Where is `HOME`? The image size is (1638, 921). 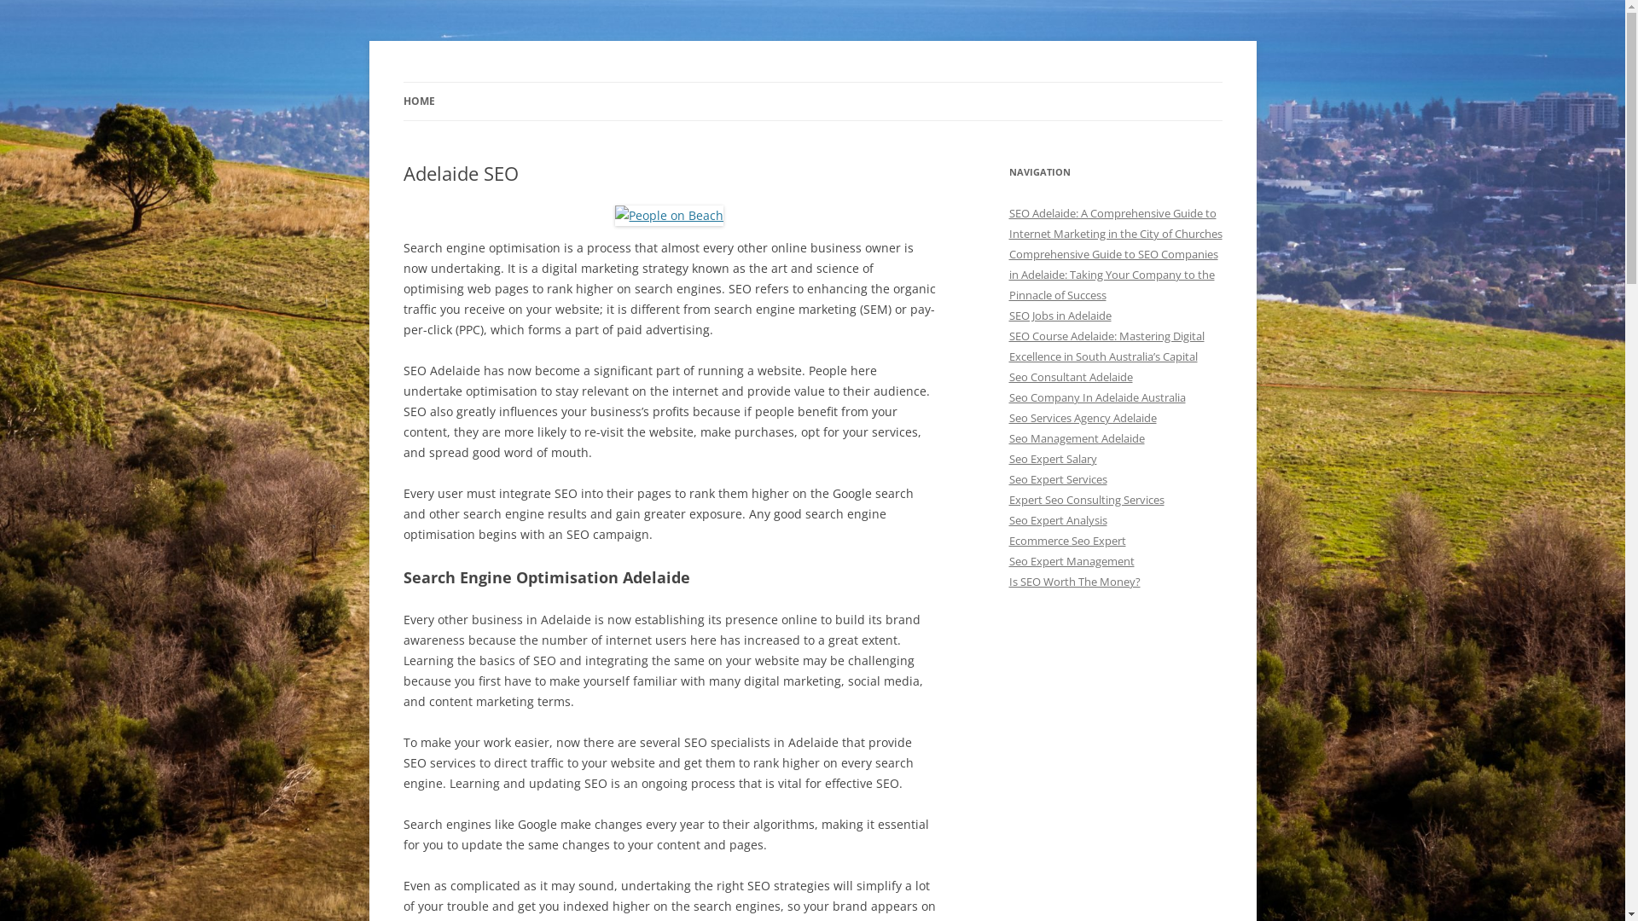
HOME is located at coordinates (418, 101).